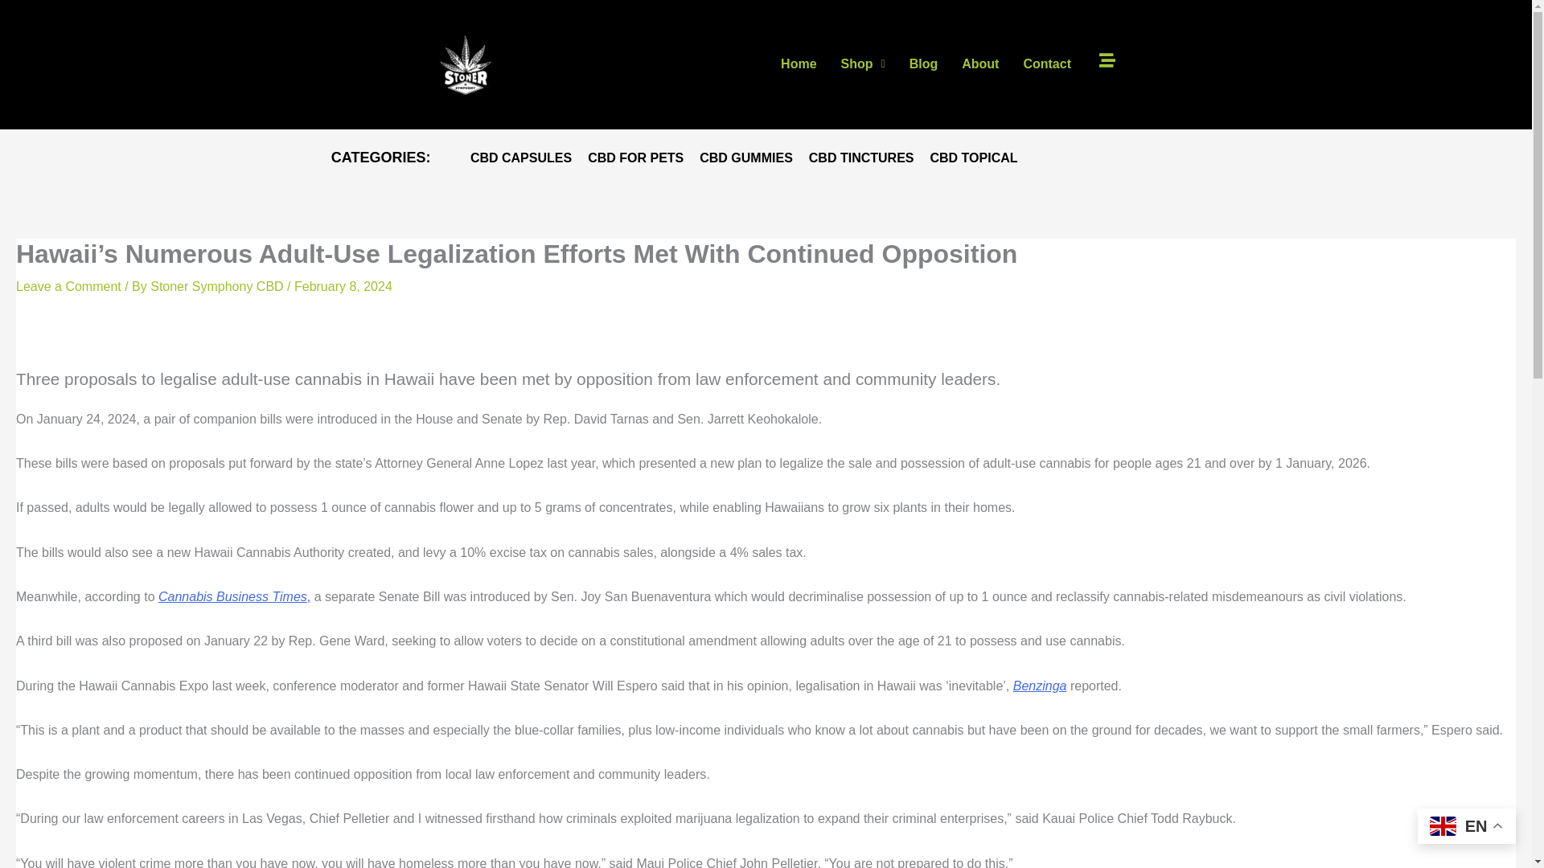 The image size is (1544, 868). I want to click on CBD TINCTURES, so click(861, 158).